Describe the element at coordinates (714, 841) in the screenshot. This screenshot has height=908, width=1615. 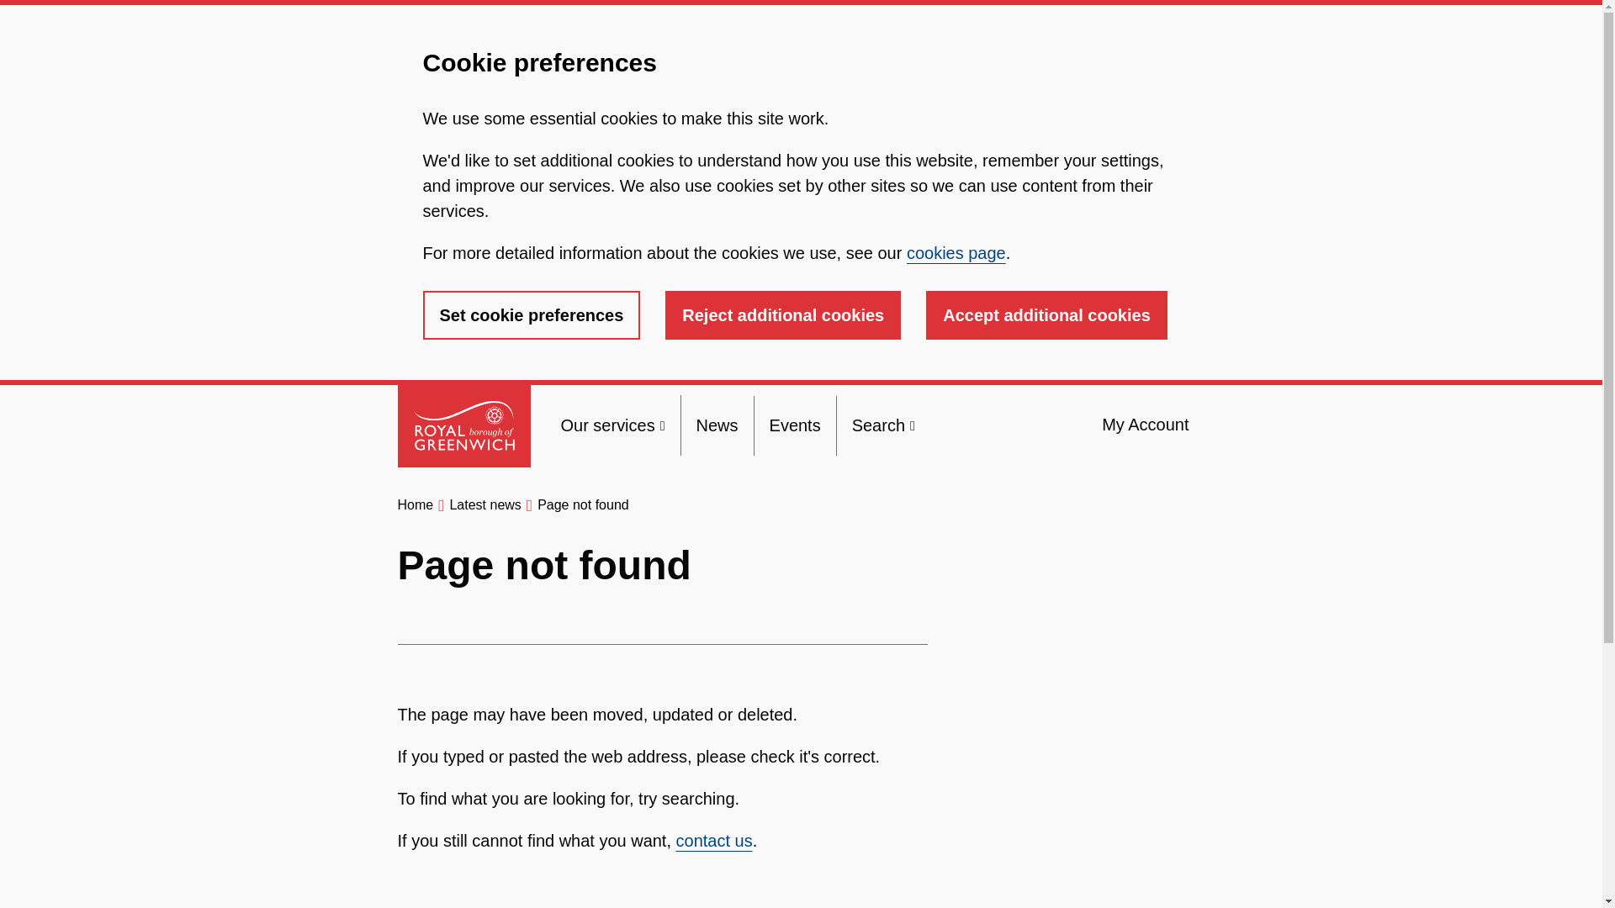
I see `contact us` at that location.